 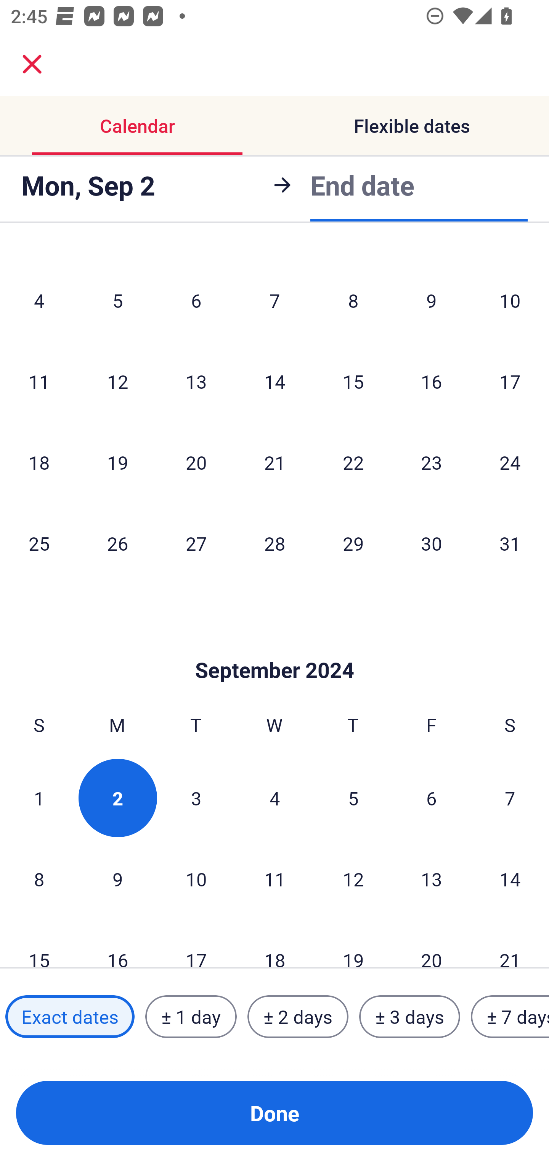 What do you see at coordinates (432, 543) in the screenshot?
I see `30 Friday, August 30, 2024` at bounding box center [432, 543].